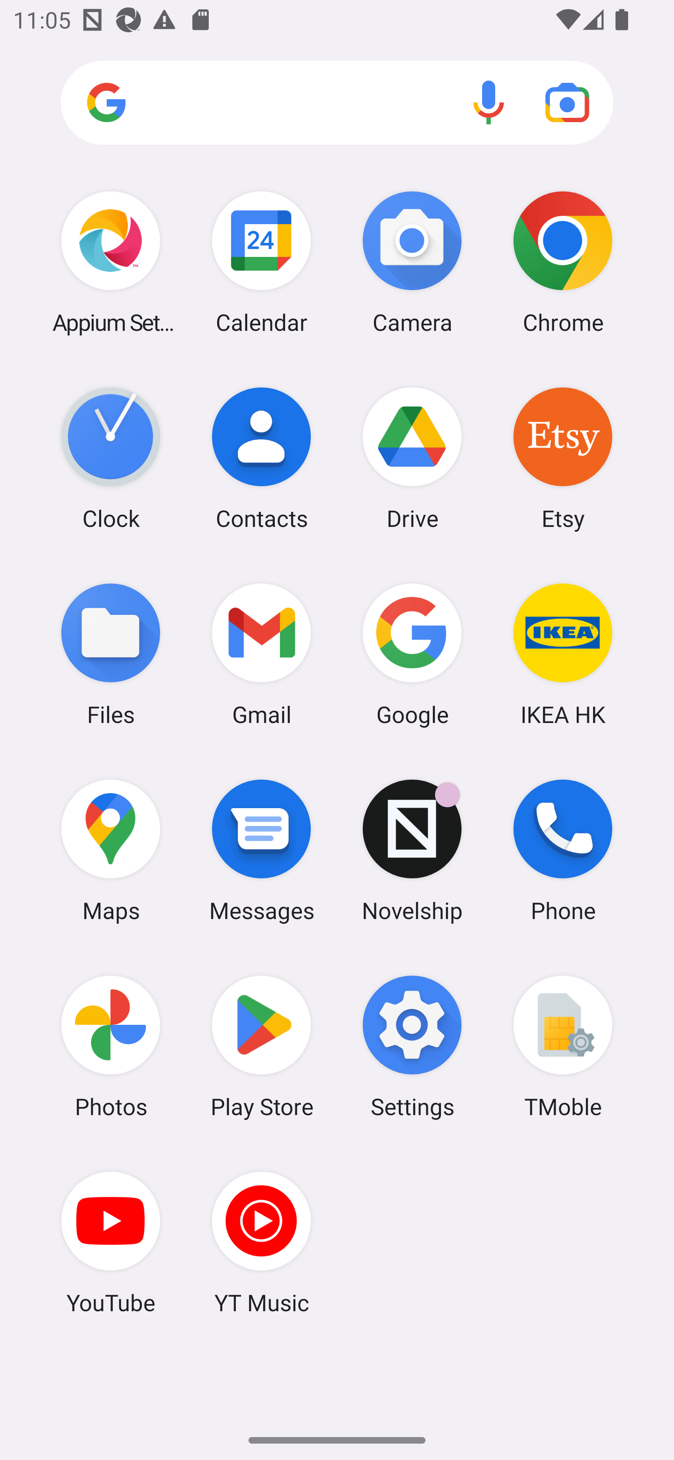 The height and width of the screenshot is (1460, 674). What do you see at coordinates (412, 262) in the screenshot?
I see `Camera` at bounding box center [412, 262].